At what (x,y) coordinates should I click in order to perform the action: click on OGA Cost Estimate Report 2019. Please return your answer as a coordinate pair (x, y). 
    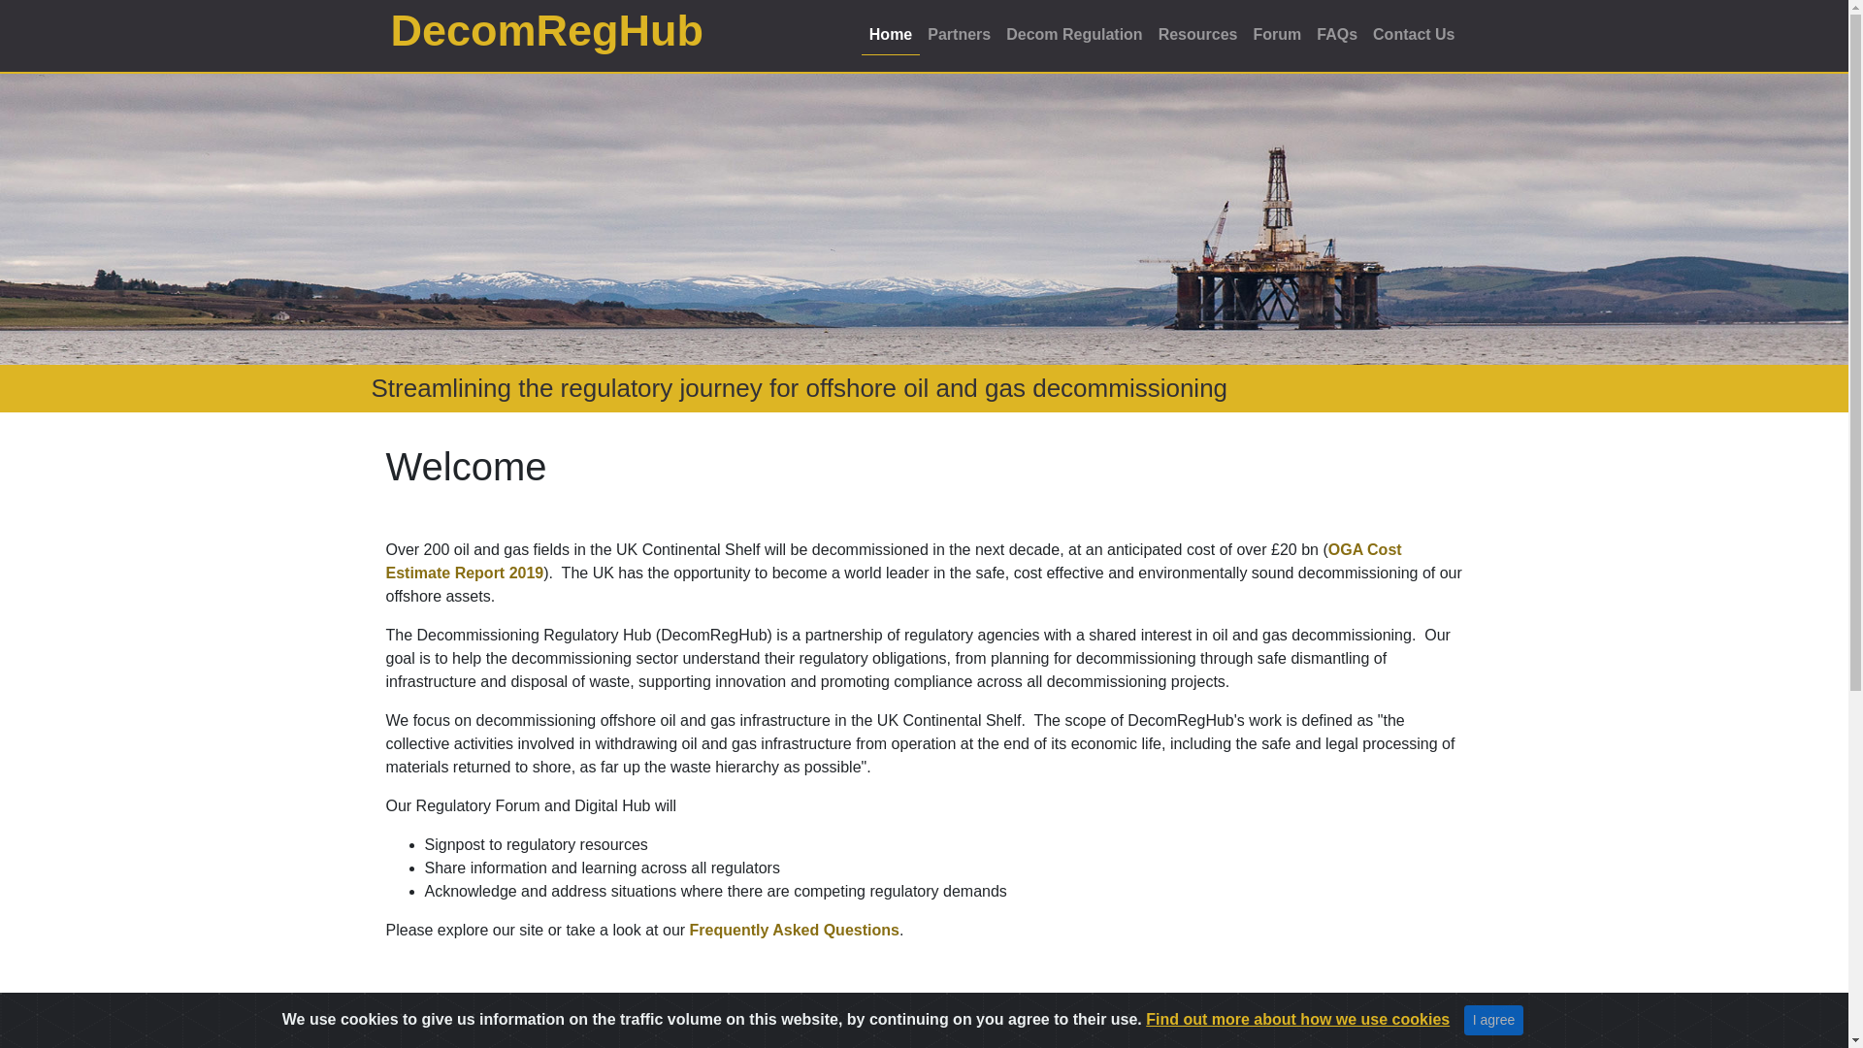
    Looking at the image, I should click on (894, 561).